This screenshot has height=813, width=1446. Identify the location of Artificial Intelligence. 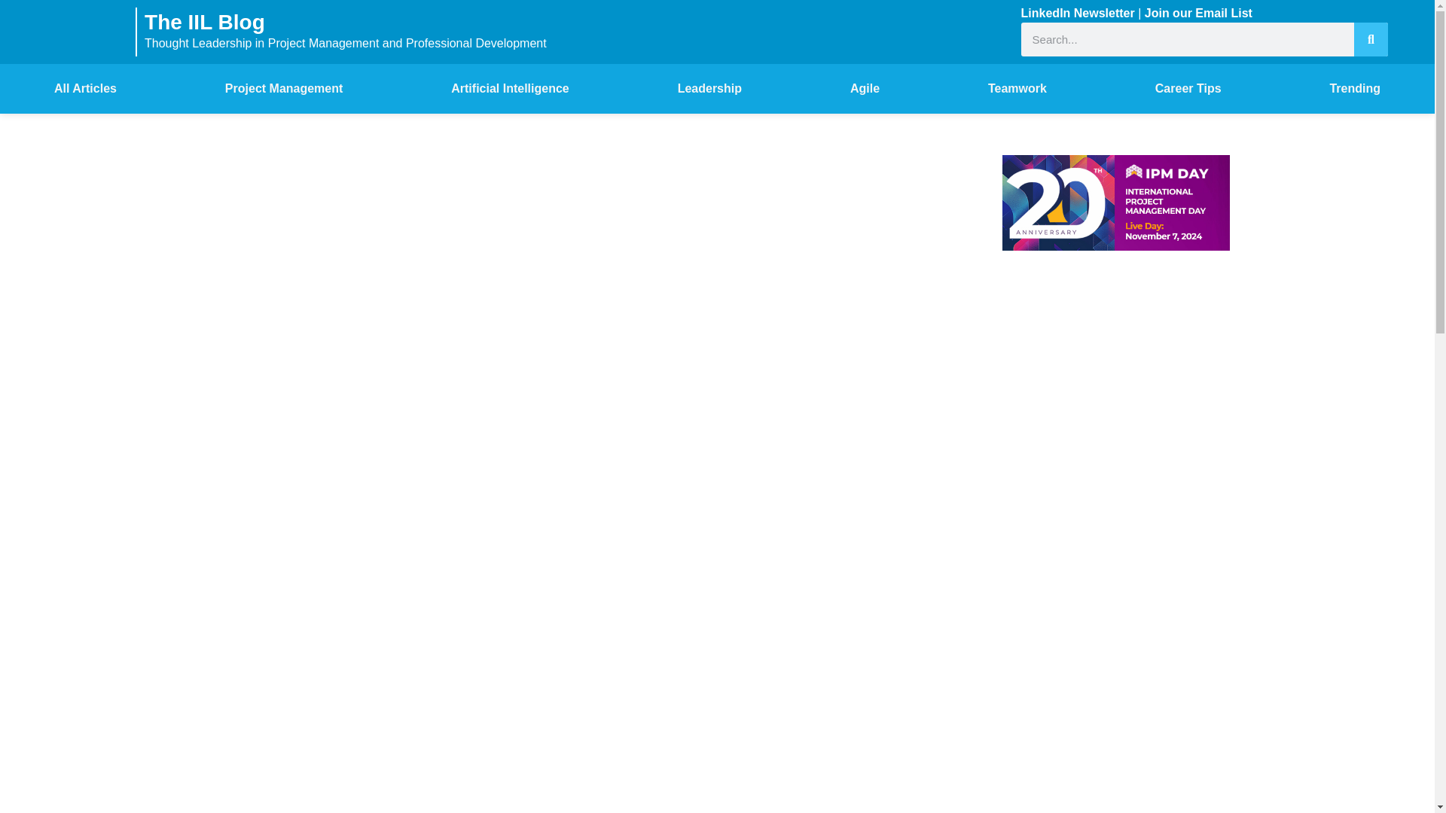
(509, 89).